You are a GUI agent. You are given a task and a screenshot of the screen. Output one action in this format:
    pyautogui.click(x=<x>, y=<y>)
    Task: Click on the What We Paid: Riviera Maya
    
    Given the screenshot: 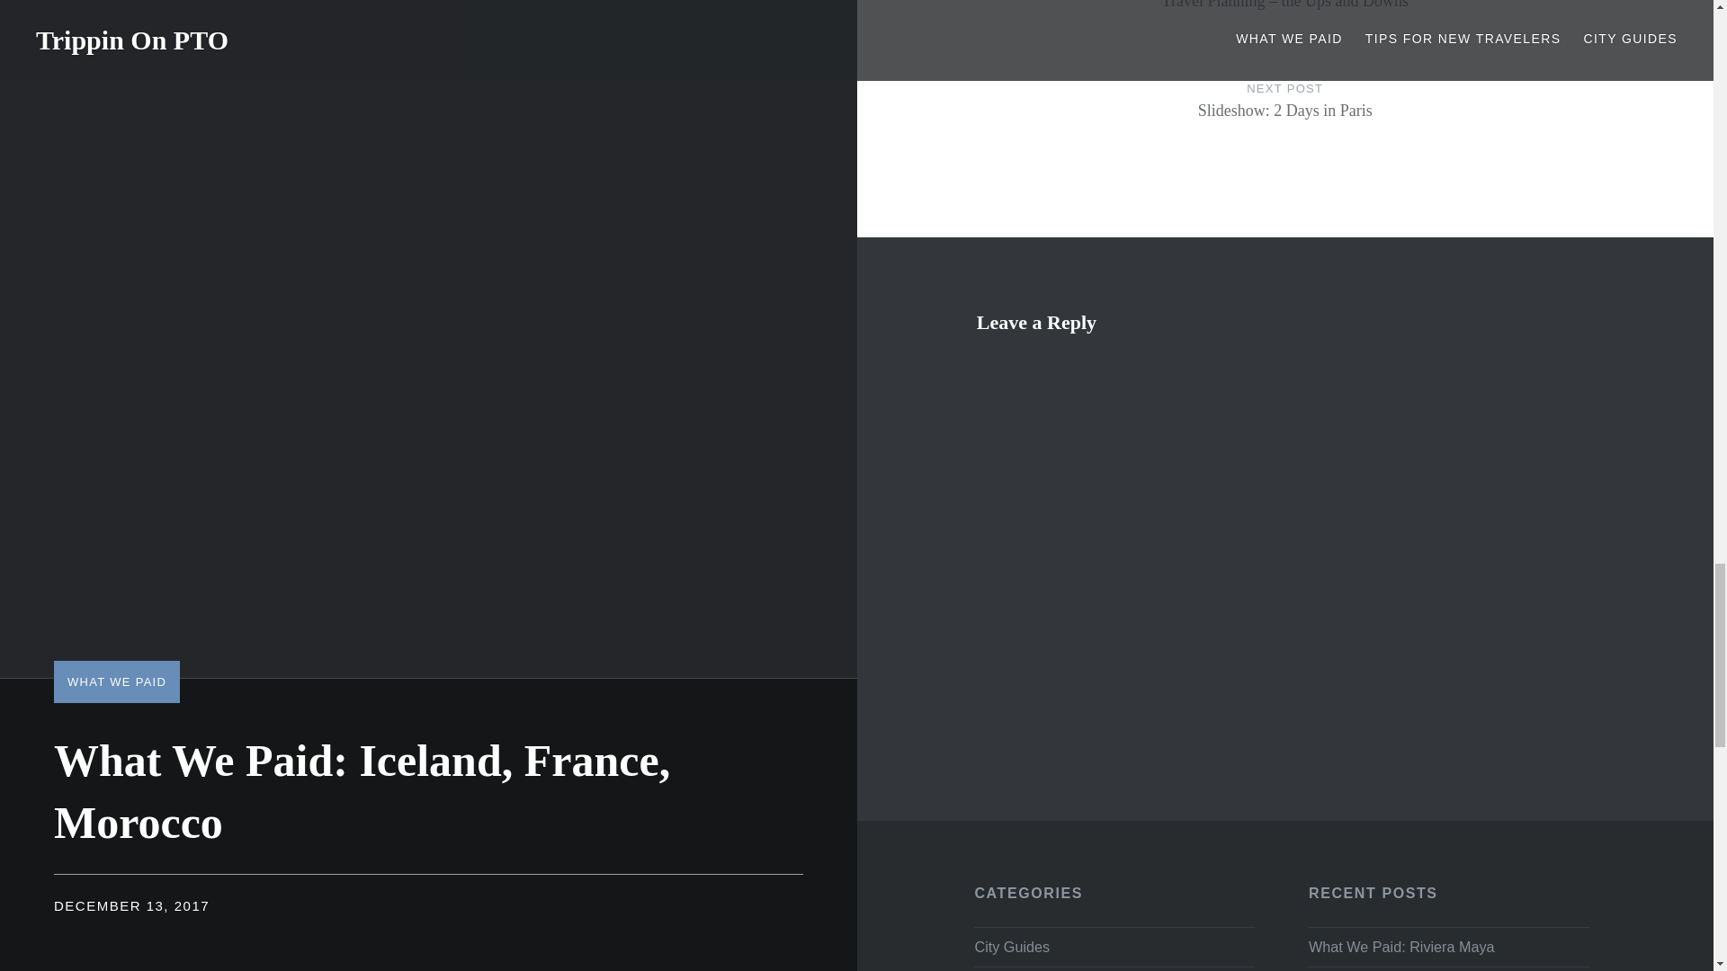 What is the action you would take?
    pyautogui.click(x=1448, y=946)
    